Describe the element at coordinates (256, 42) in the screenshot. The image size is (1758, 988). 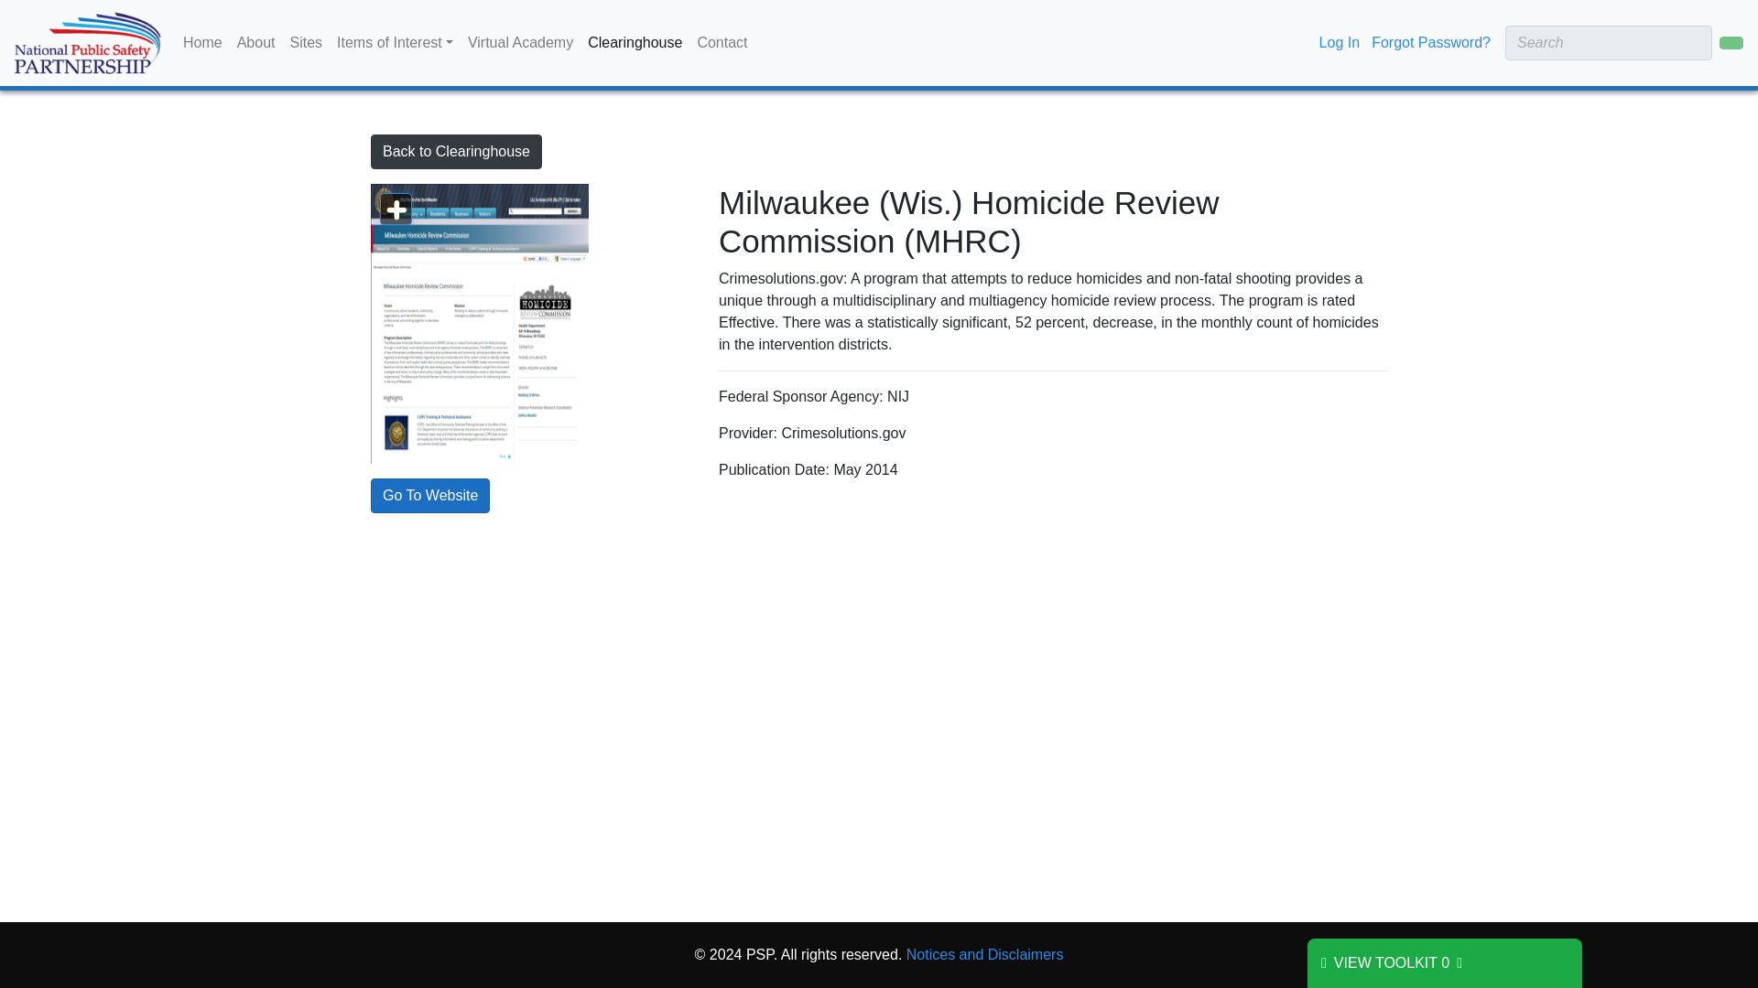
I see `About` at that location.